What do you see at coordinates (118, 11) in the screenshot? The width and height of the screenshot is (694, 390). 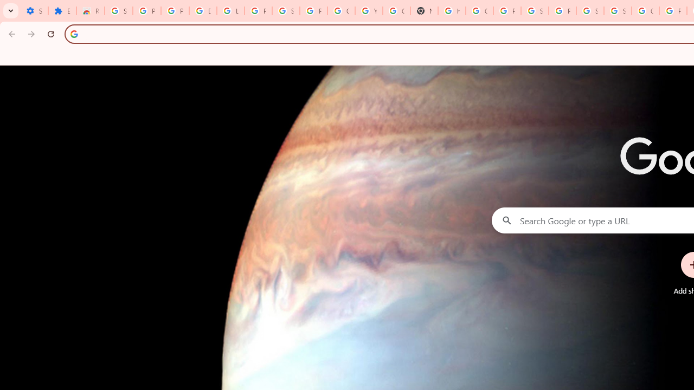 I see `Sign in - Google Accounts` at bounding box center [118, 11].